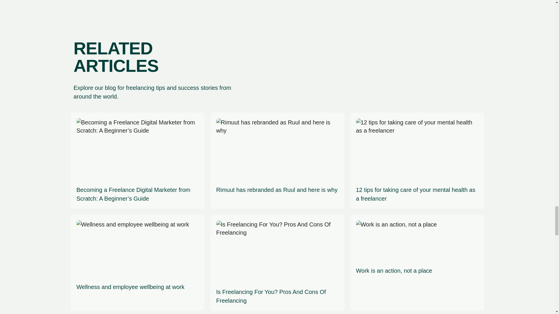 The image size is (559, 314). Describe the element at coordinates (277, 263) in the screenshot. I see `Is Freelancing For You? Pros And Cons Of Freelancing` at that location.